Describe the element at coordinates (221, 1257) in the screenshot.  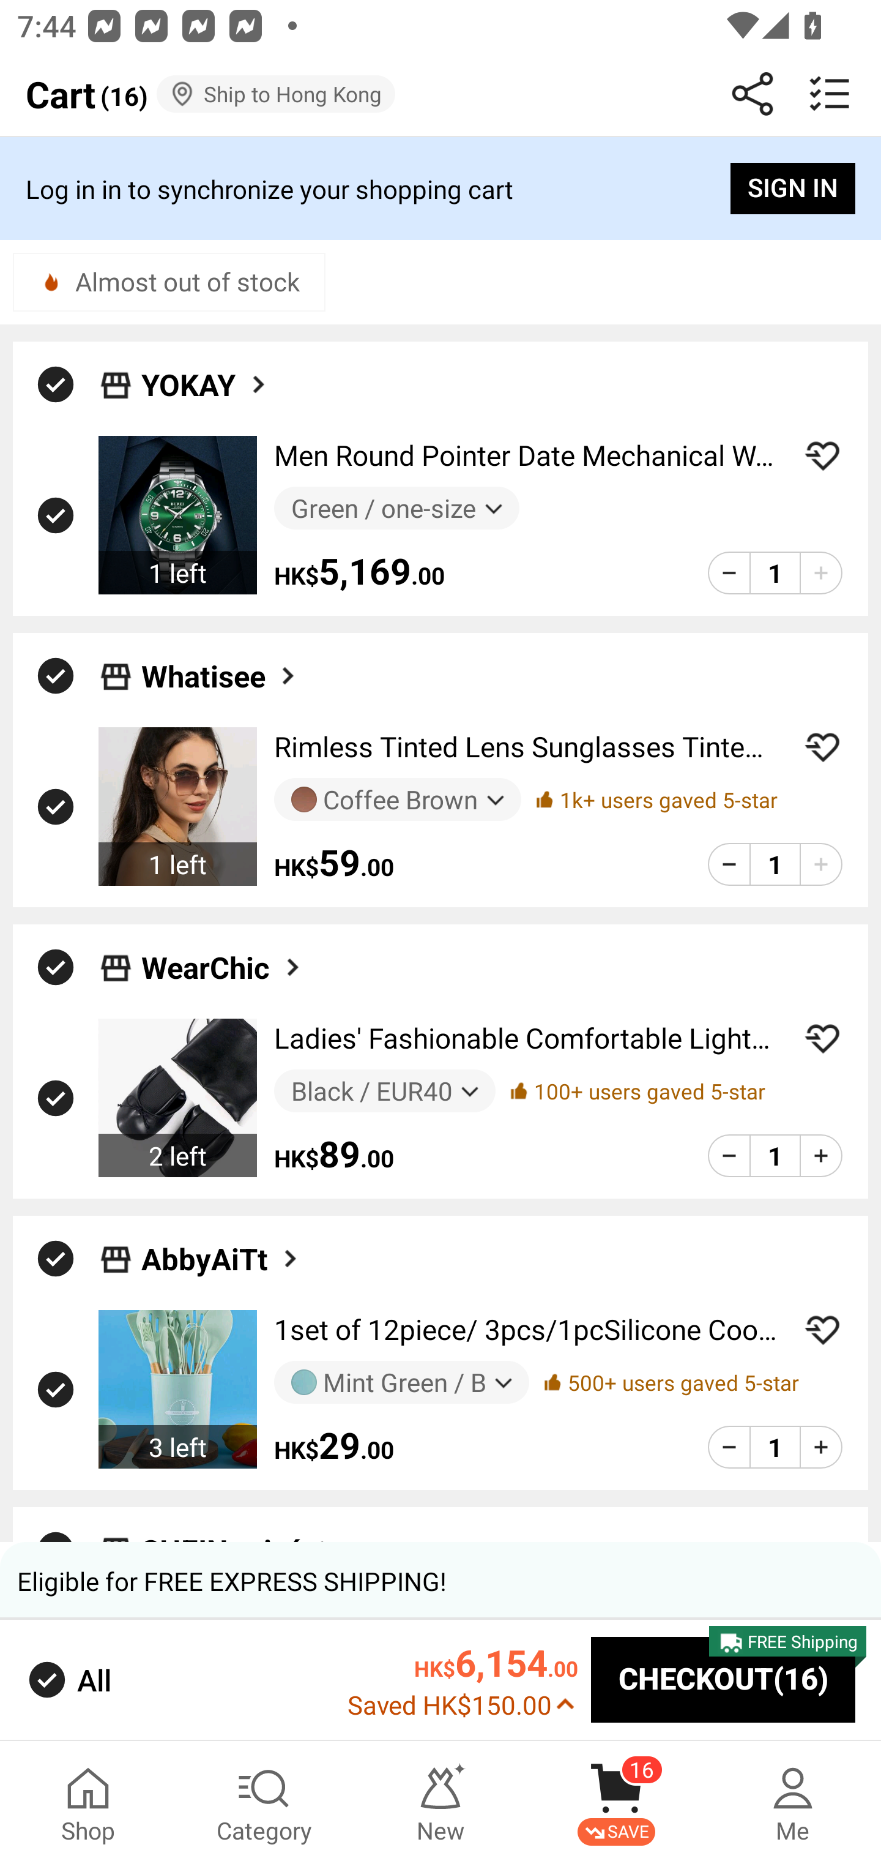
I see `AbbyAiTt` at that location.